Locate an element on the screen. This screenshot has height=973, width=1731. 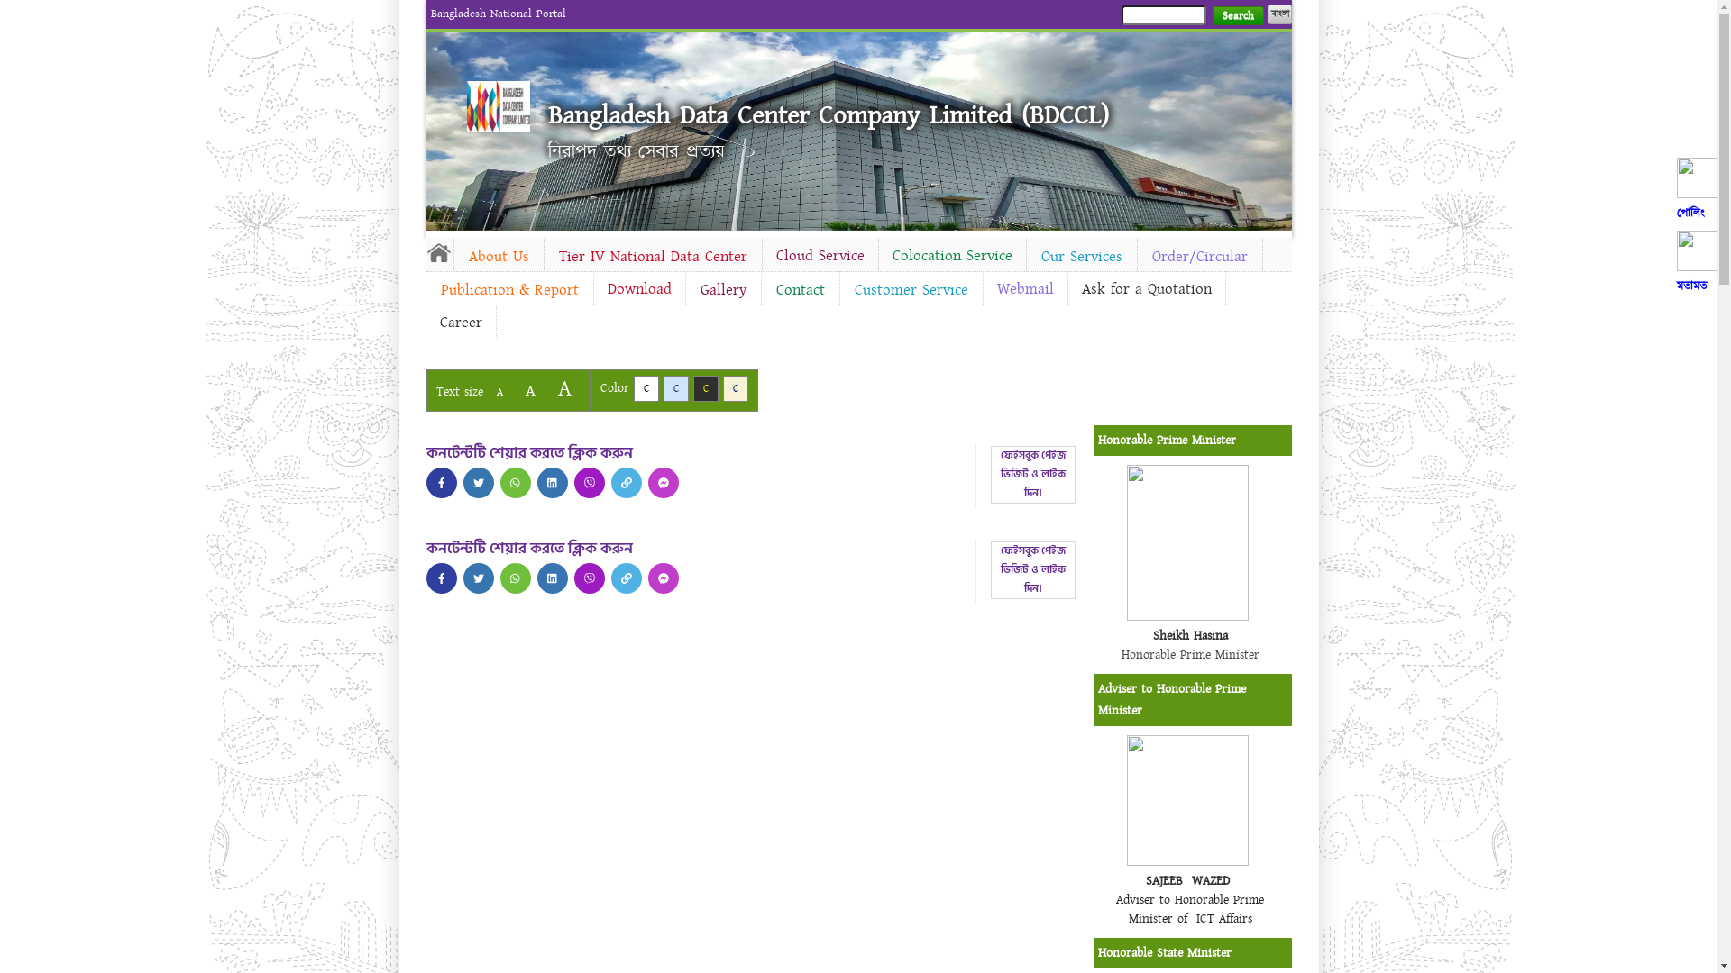
Ask for a Quotation is located at coordinates (1146, 289).